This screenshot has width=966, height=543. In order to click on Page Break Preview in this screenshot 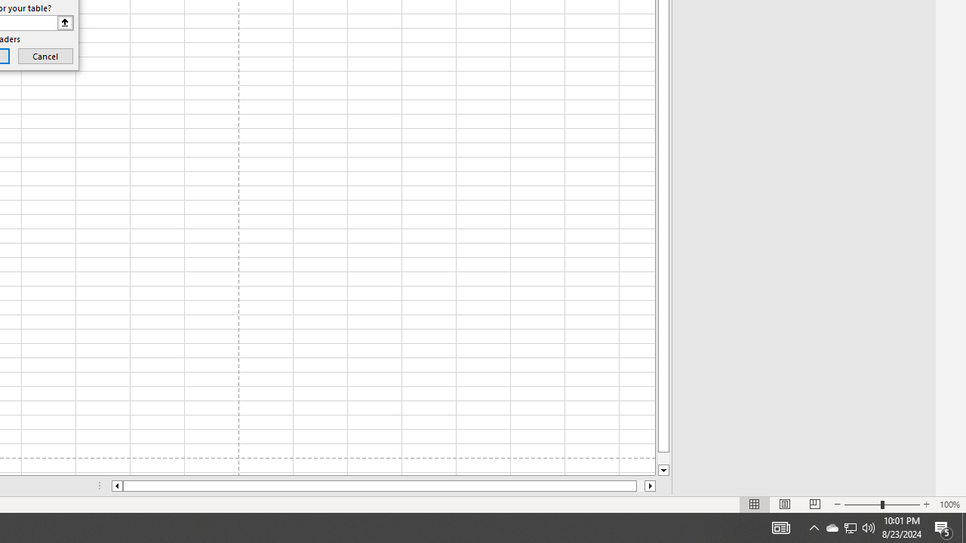, I will do `click(814, 504)`.